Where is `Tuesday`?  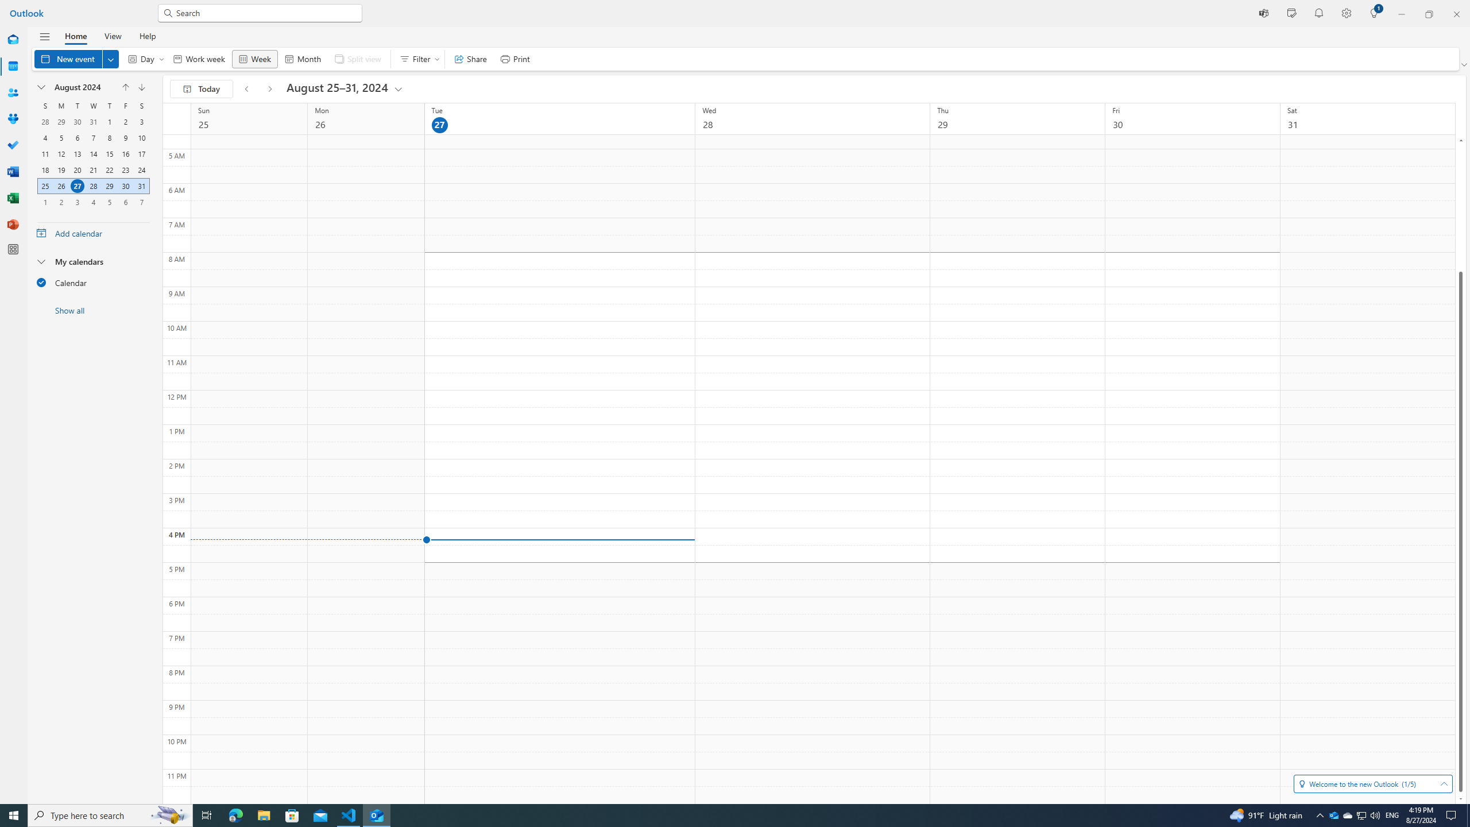
Tuesday is located at coordinates (77, 106).